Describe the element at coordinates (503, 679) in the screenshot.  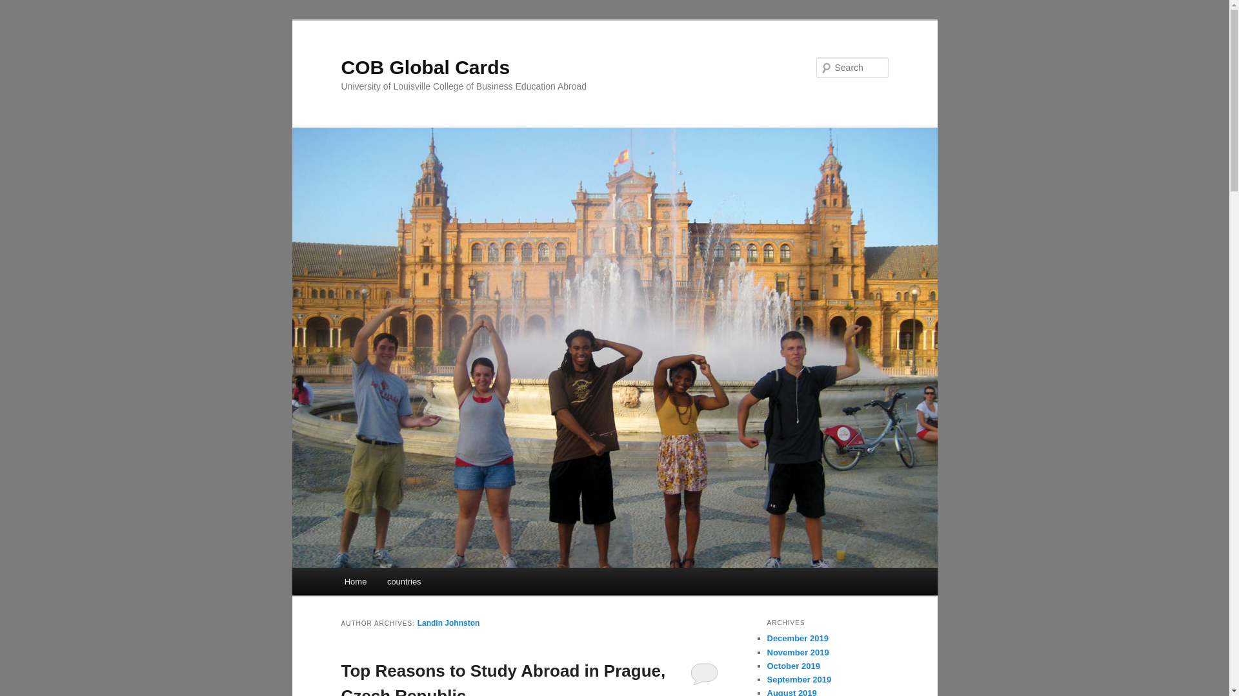
I see `Top Reasons to Study Abroad in Prague, Czech Republic` at that location.